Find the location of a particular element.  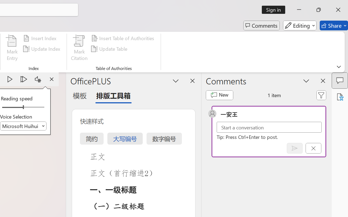

New comment is located at coordinates (219, 95).